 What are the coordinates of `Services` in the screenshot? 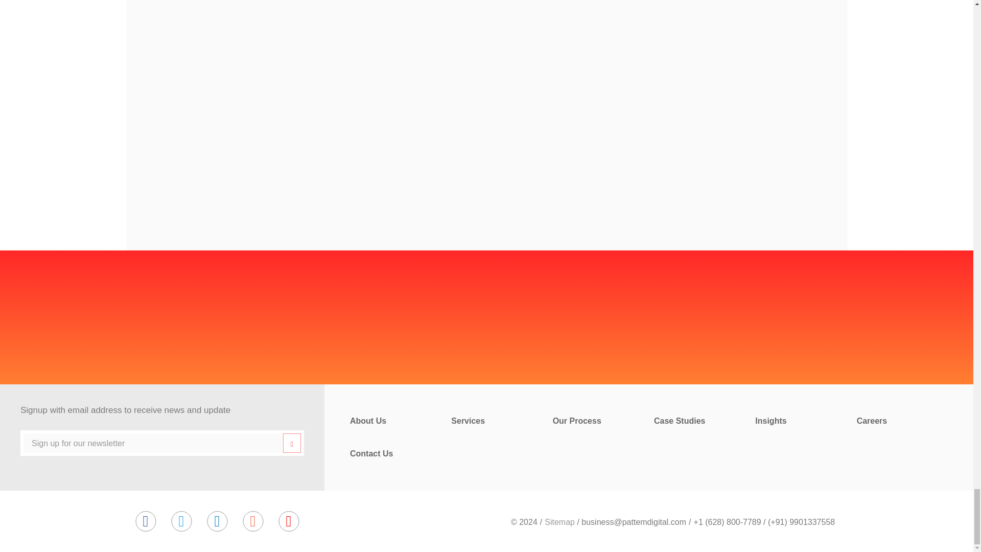 It's located at (468, 421).